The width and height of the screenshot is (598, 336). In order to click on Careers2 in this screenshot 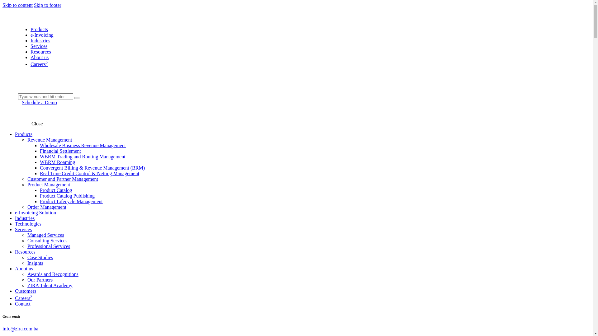, I will do `click(39, 64)`.